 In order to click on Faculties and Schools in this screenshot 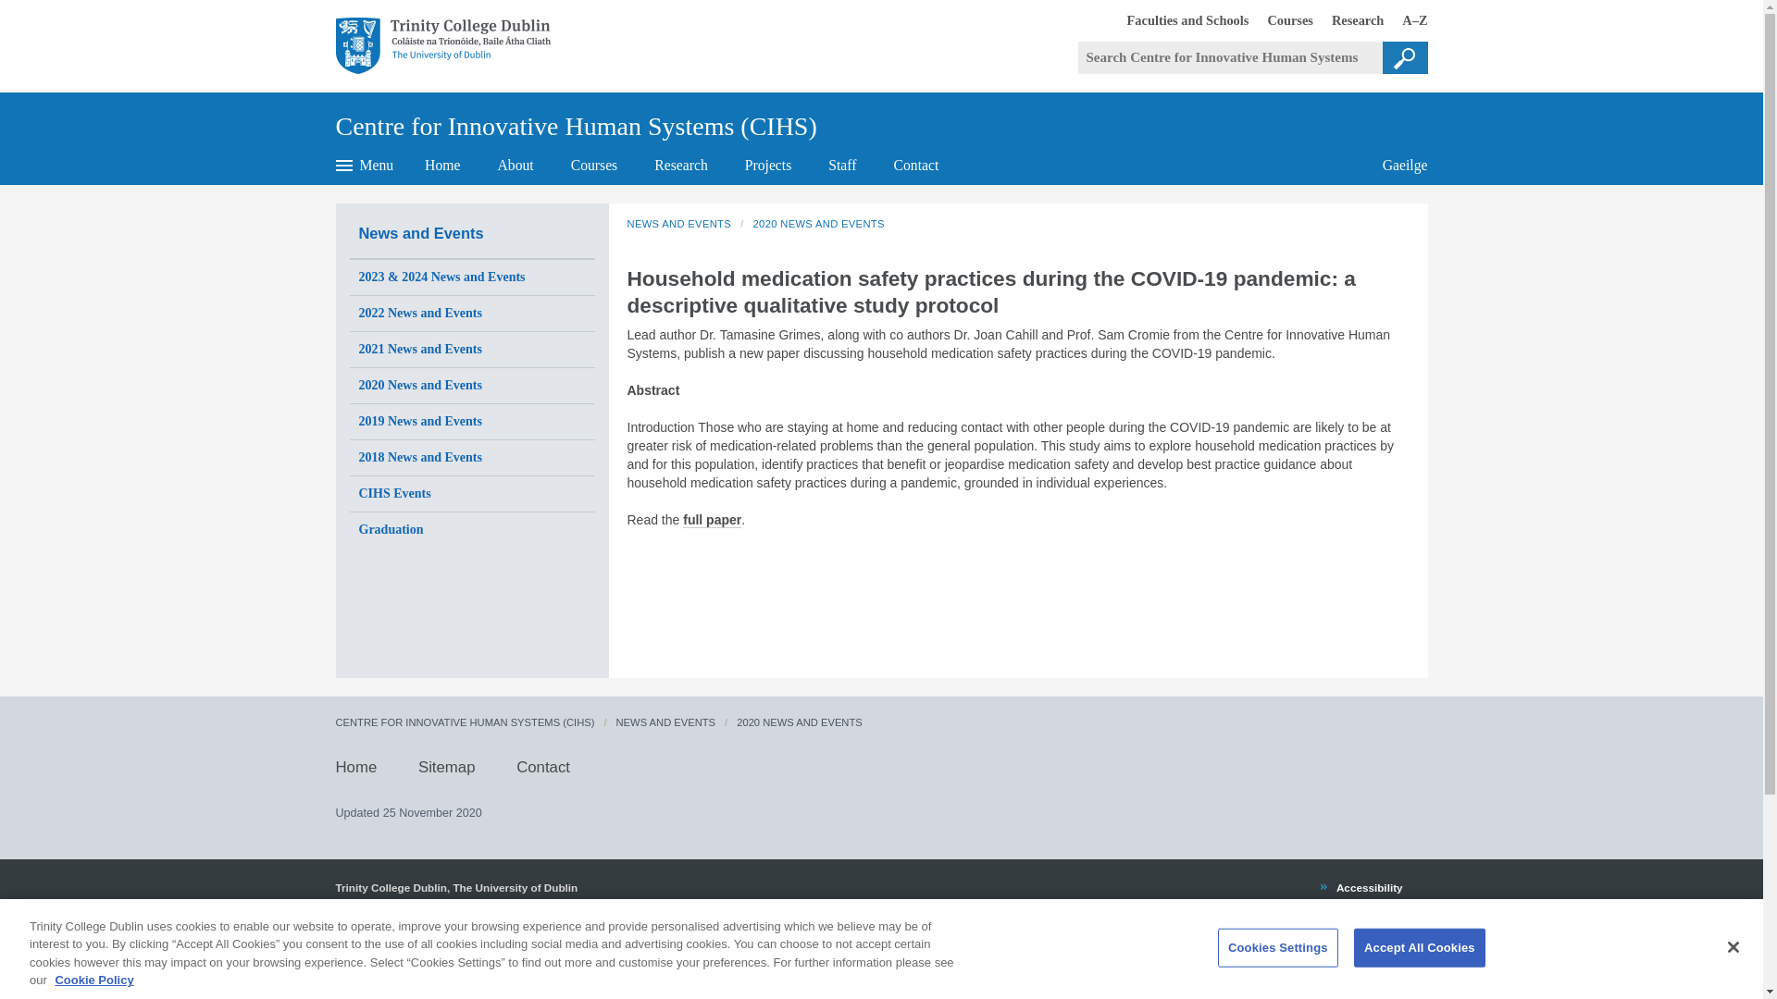, I will do `click(842, 165)`.